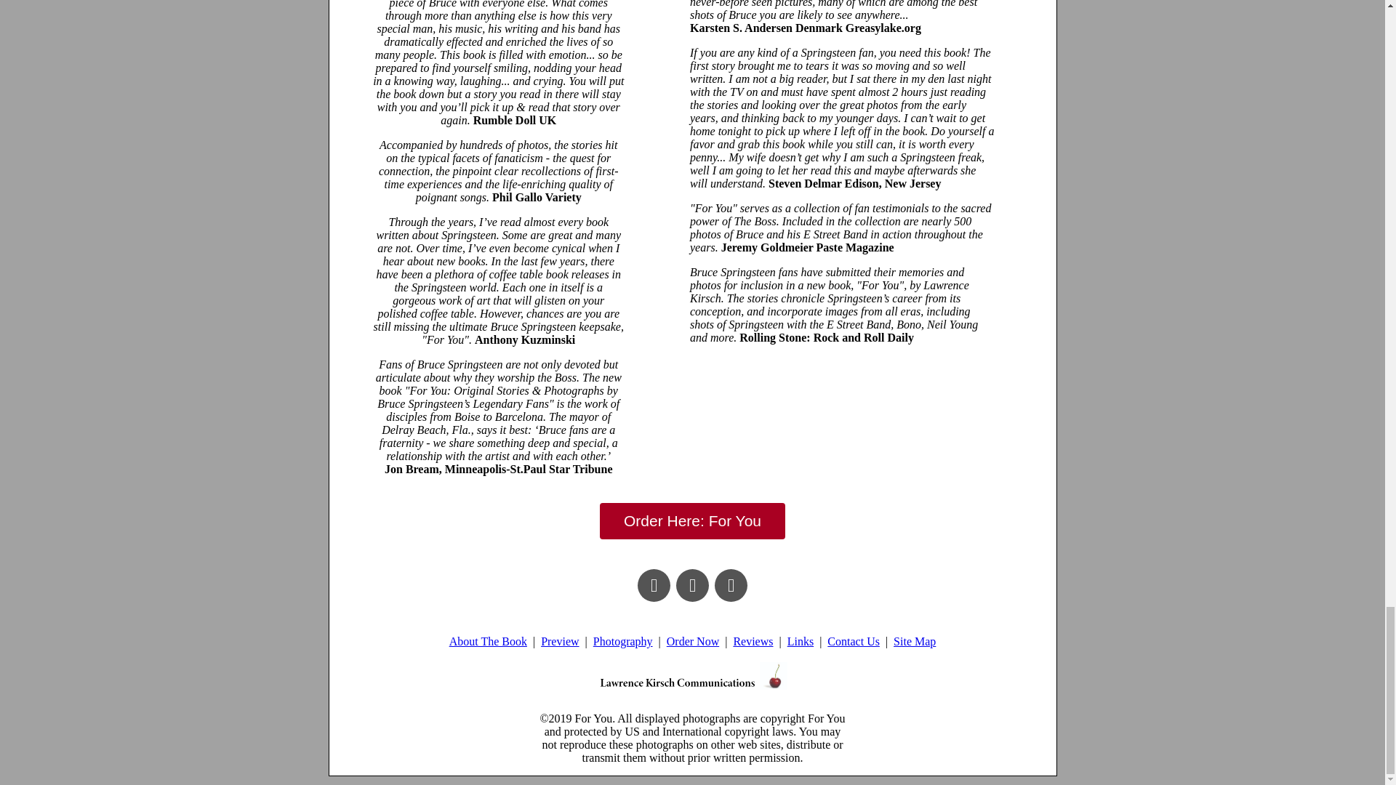 The height and width of the screenshot is (785, 1396). Describe the element at coordinates (692, 520) in the screenshot. I see `Order Here: For You` at that location.